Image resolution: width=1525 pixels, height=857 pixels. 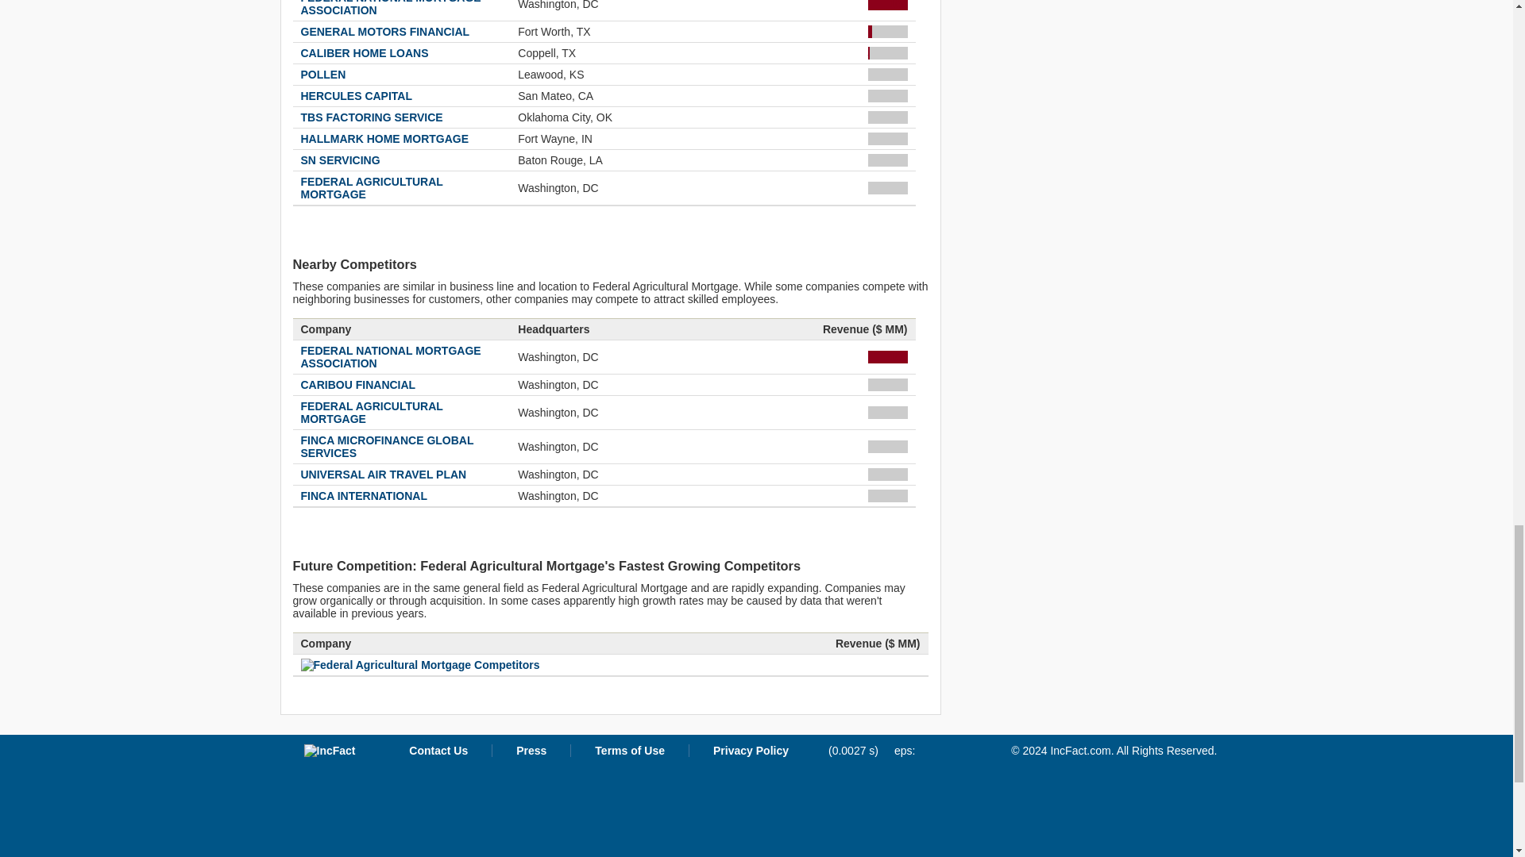 I want to click on TBS FACTORING SERVICE, so click(x=371, y=117).